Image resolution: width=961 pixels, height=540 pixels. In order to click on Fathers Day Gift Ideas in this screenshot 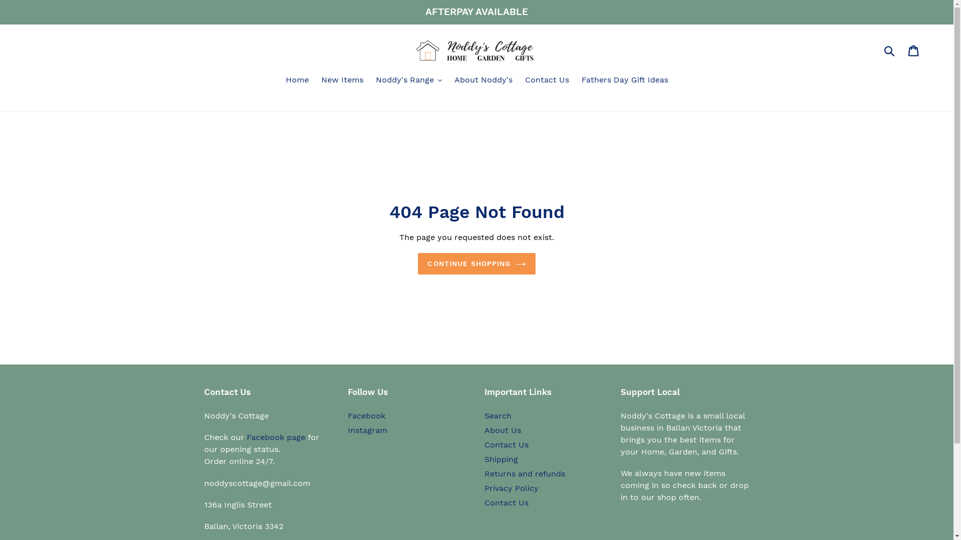, I will do `click(625, 81)`.